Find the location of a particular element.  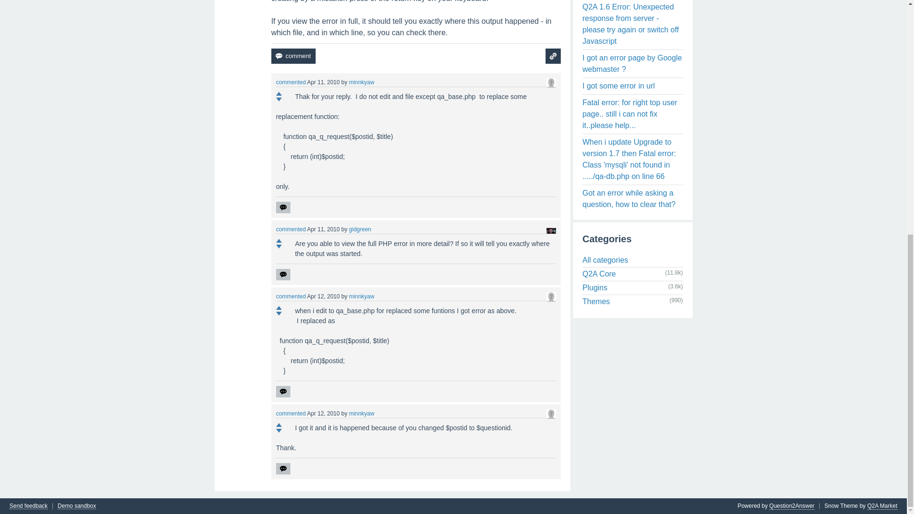

reply is located at coordinates (283, 274).